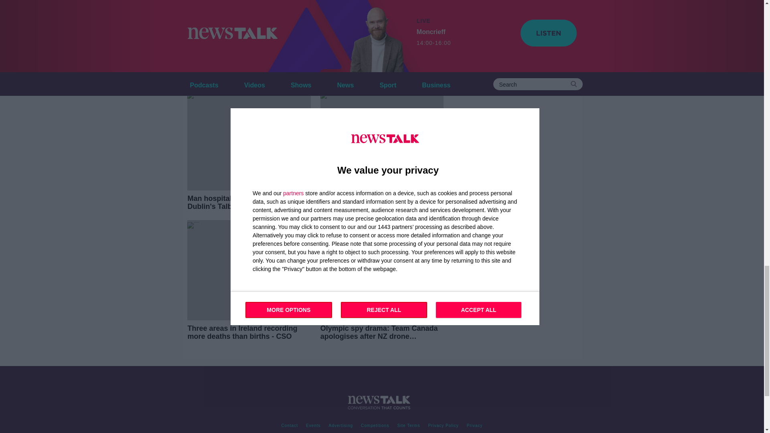  I want to click on BELFAST, so click(283, 23).